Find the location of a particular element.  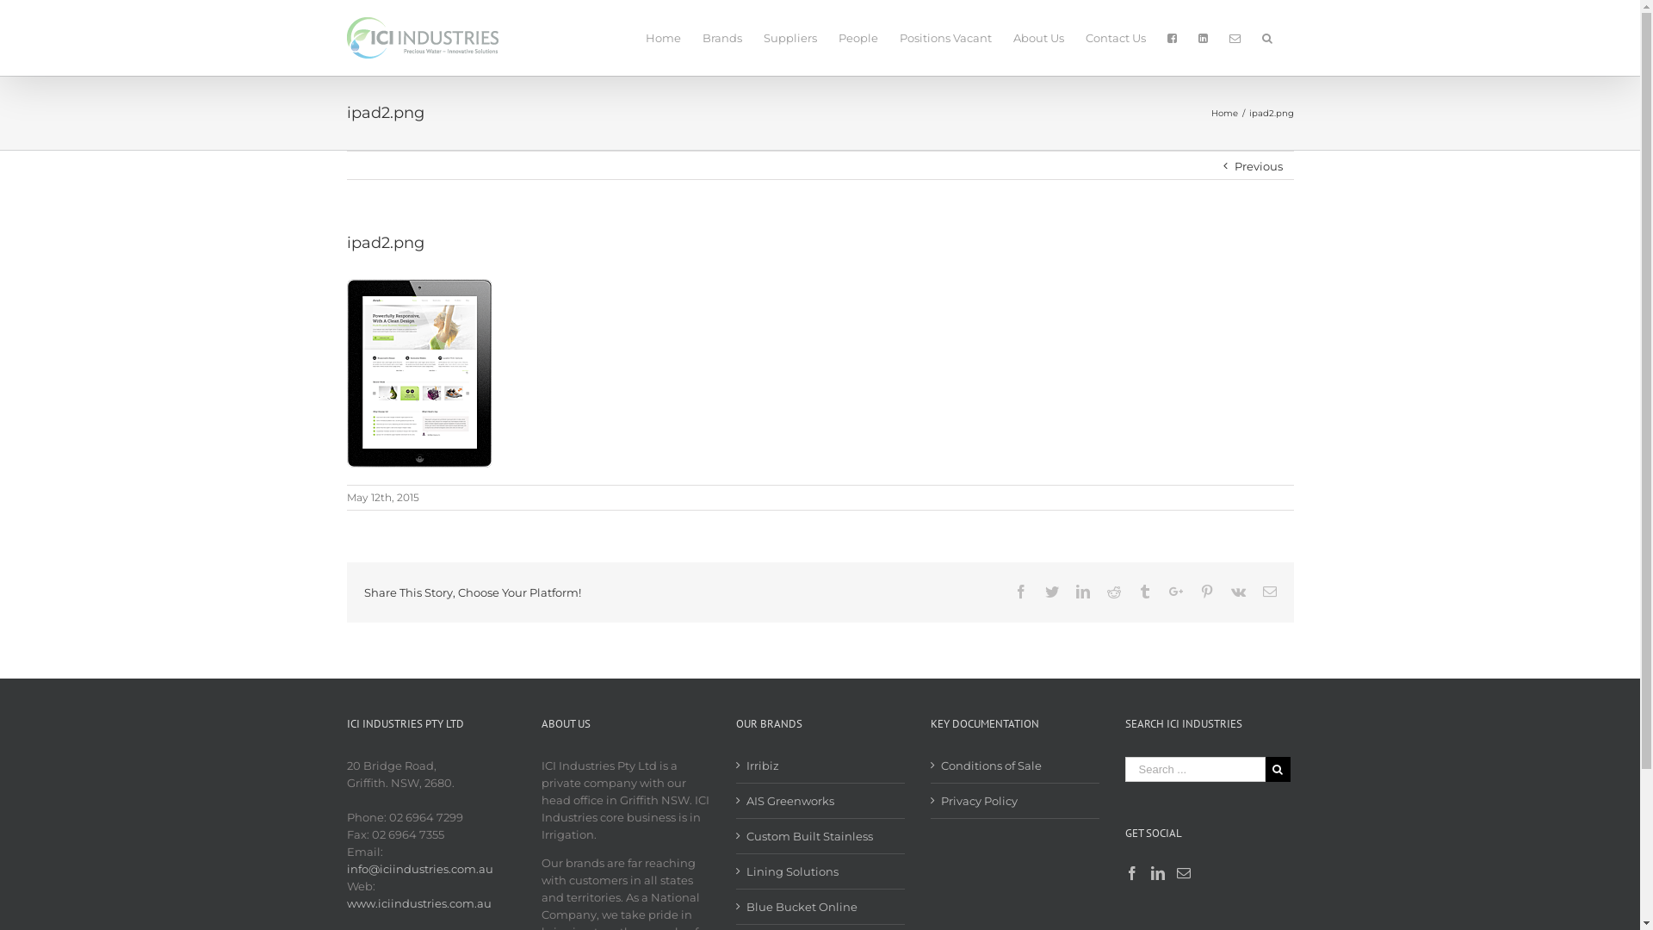

Brands is located at coordinates (722, 37).